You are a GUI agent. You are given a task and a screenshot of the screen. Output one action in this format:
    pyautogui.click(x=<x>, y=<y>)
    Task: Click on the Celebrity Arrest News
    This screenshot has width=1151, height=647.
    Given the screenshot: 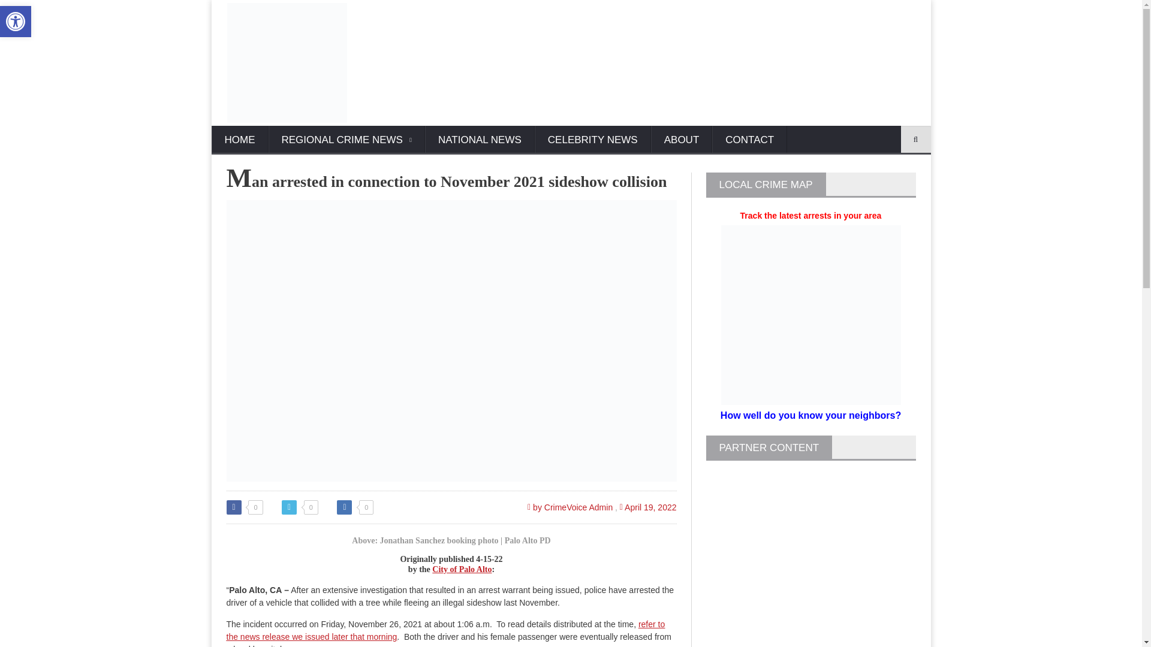 What is the action you would take?
    pyautogui.click(x=593, y=140)
    